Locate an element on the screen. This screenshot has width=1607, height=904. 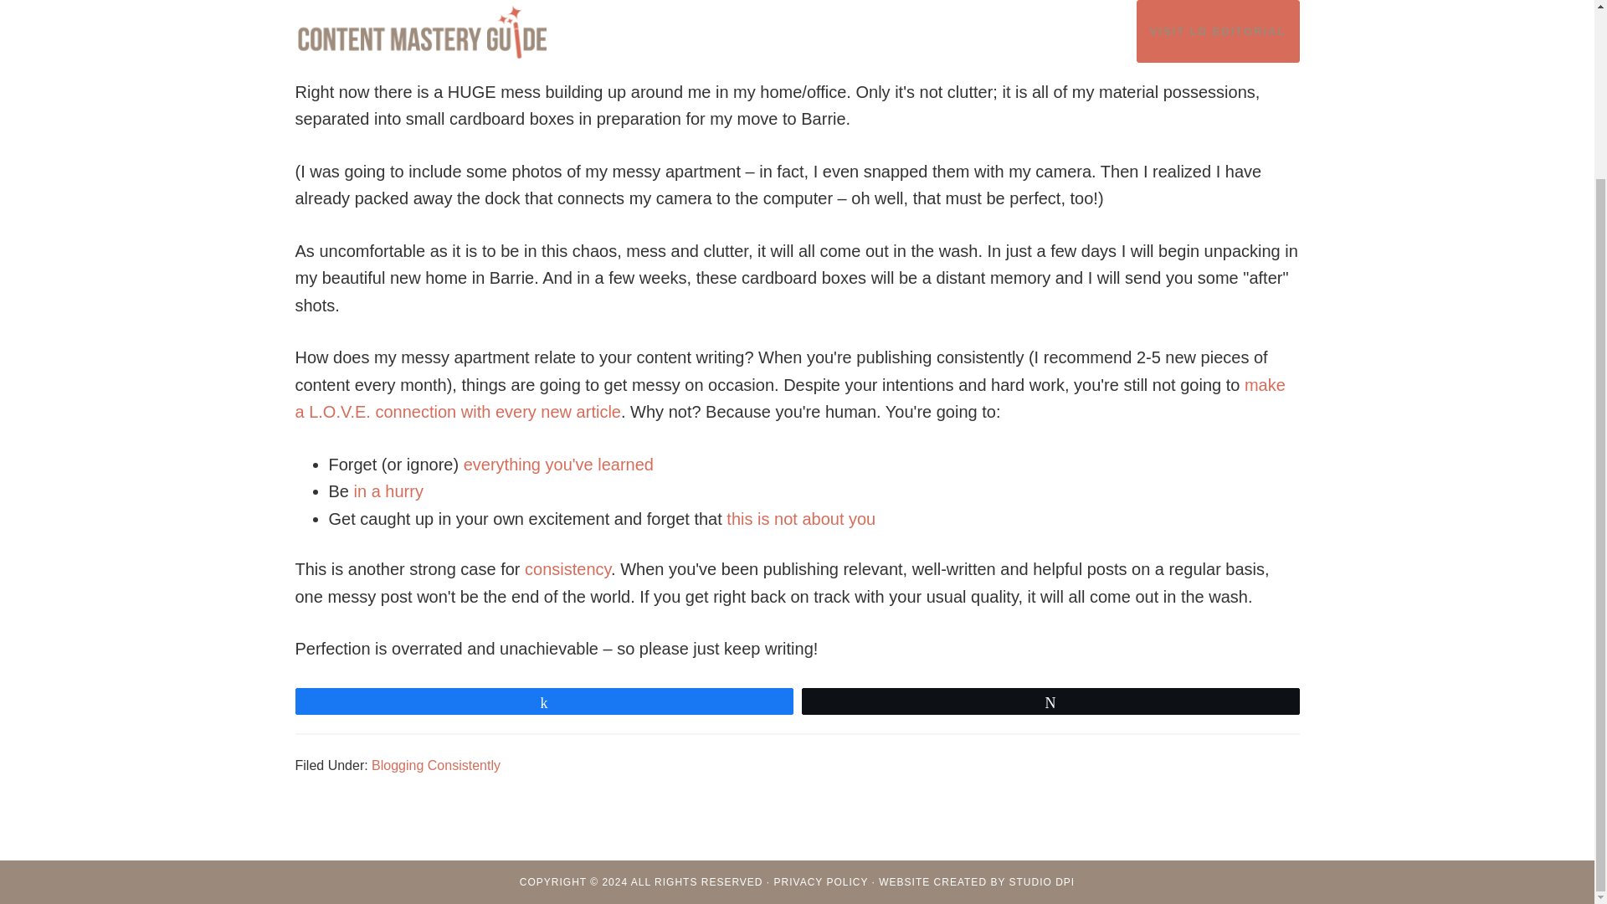
make a L.O.V.E. connection with every new article is located at coordinates (788, 398).